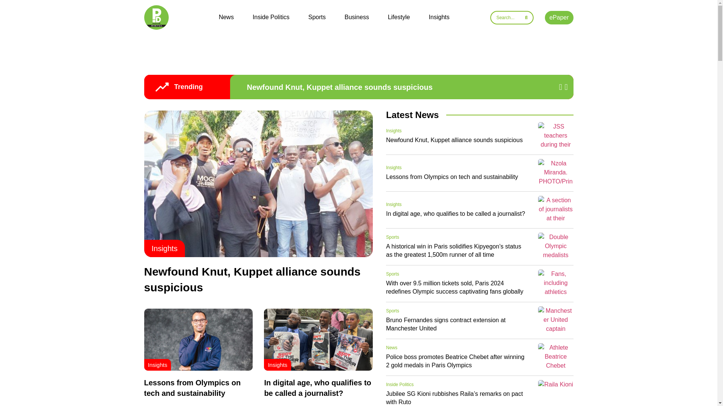 Image resolution: width=723 pixels, height=406 pixels. I want to click on Insights, so click(394, 167).